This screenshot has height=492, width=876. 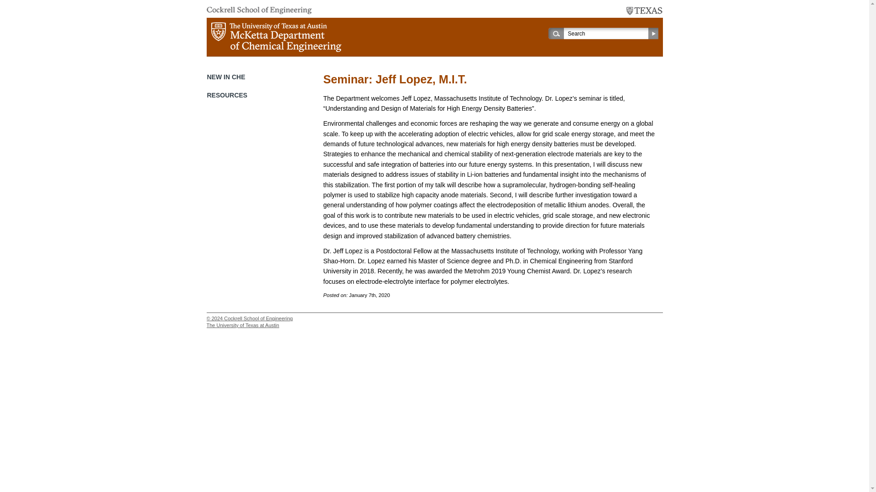 I want to click on McKetta Department of Chemical Engineering, so click(x=276, y=37).